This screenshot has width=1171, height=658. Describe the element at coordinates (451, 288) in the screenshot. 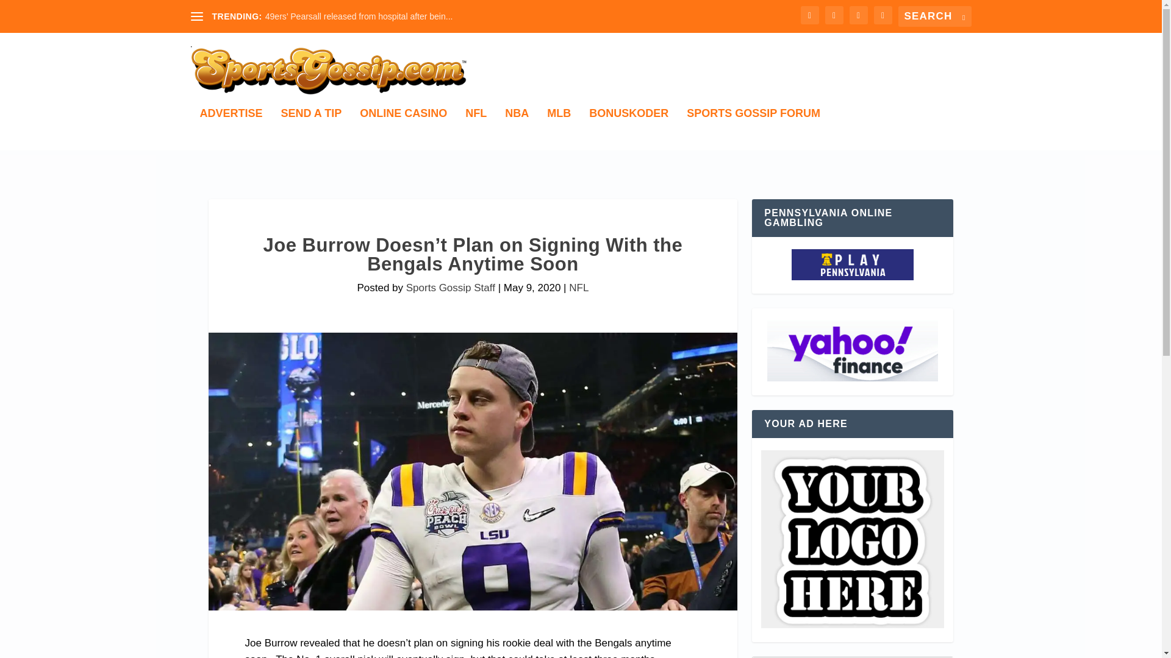

I see `Sports Gossip Staff` at that location.